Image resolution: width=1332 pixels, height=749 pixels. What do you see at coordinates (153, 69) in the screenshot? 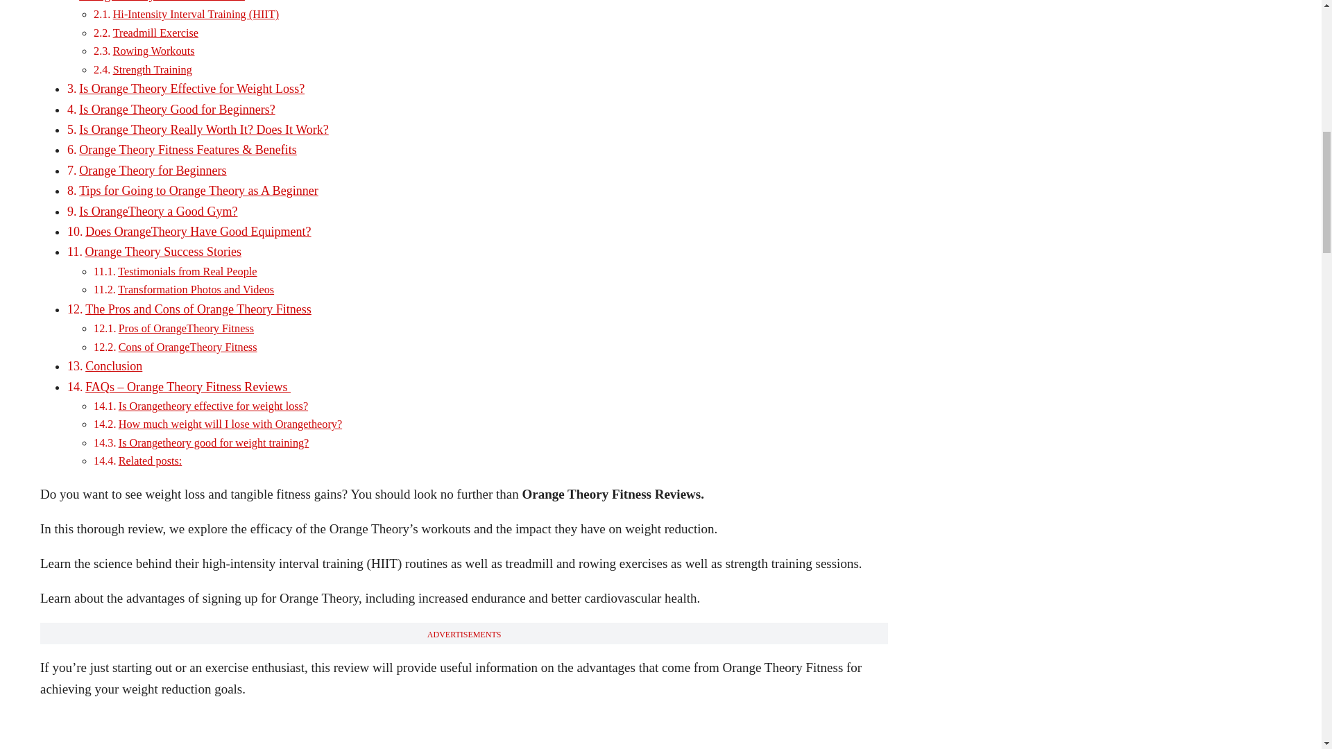
I see `Strength Training` at bounding box center [153, 69].